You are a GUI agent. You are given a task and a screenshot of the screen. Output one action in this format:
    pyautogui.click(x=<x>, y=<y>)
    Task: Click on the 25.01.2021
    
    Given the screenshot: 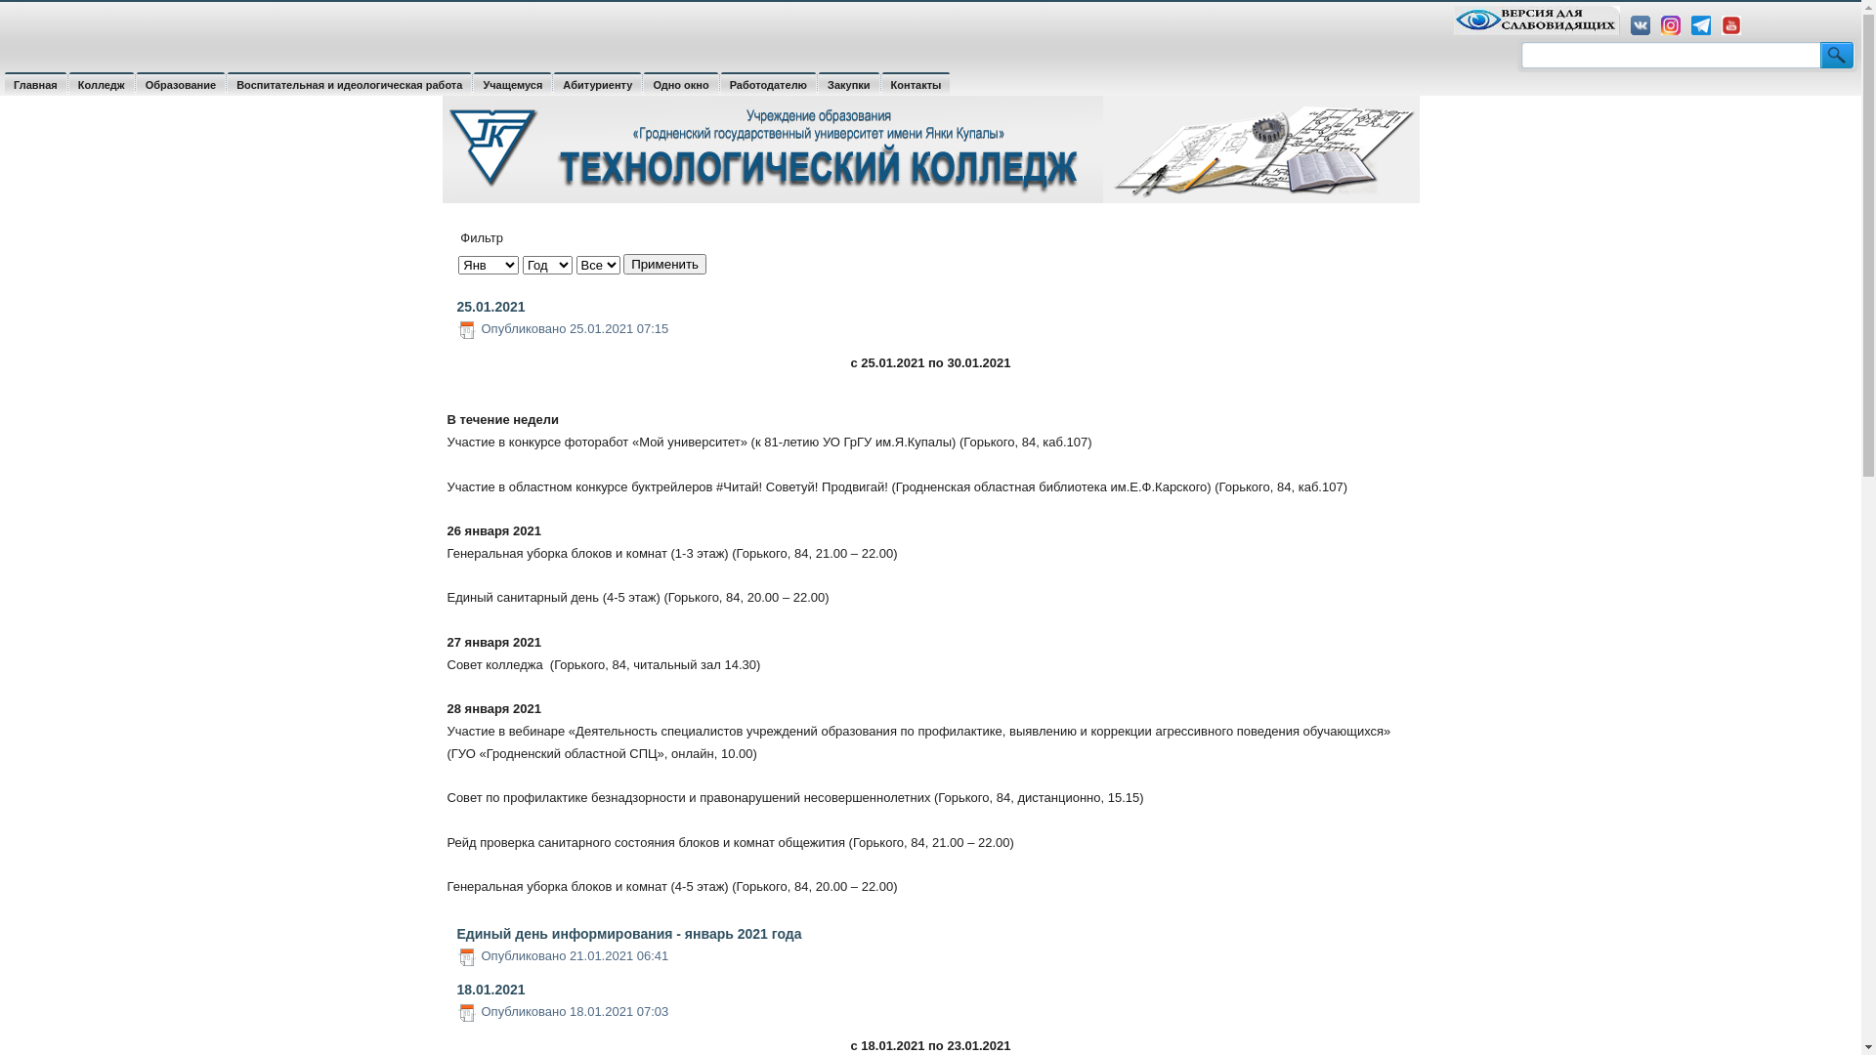 What is the action you would take?
    pyautogui.click(x=491, y=307)
    